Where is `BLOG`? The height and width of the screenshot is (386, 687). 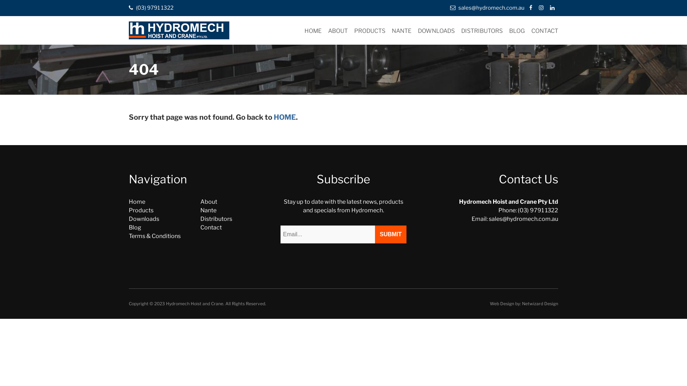 BLOG is located at coordinates (517, 31).